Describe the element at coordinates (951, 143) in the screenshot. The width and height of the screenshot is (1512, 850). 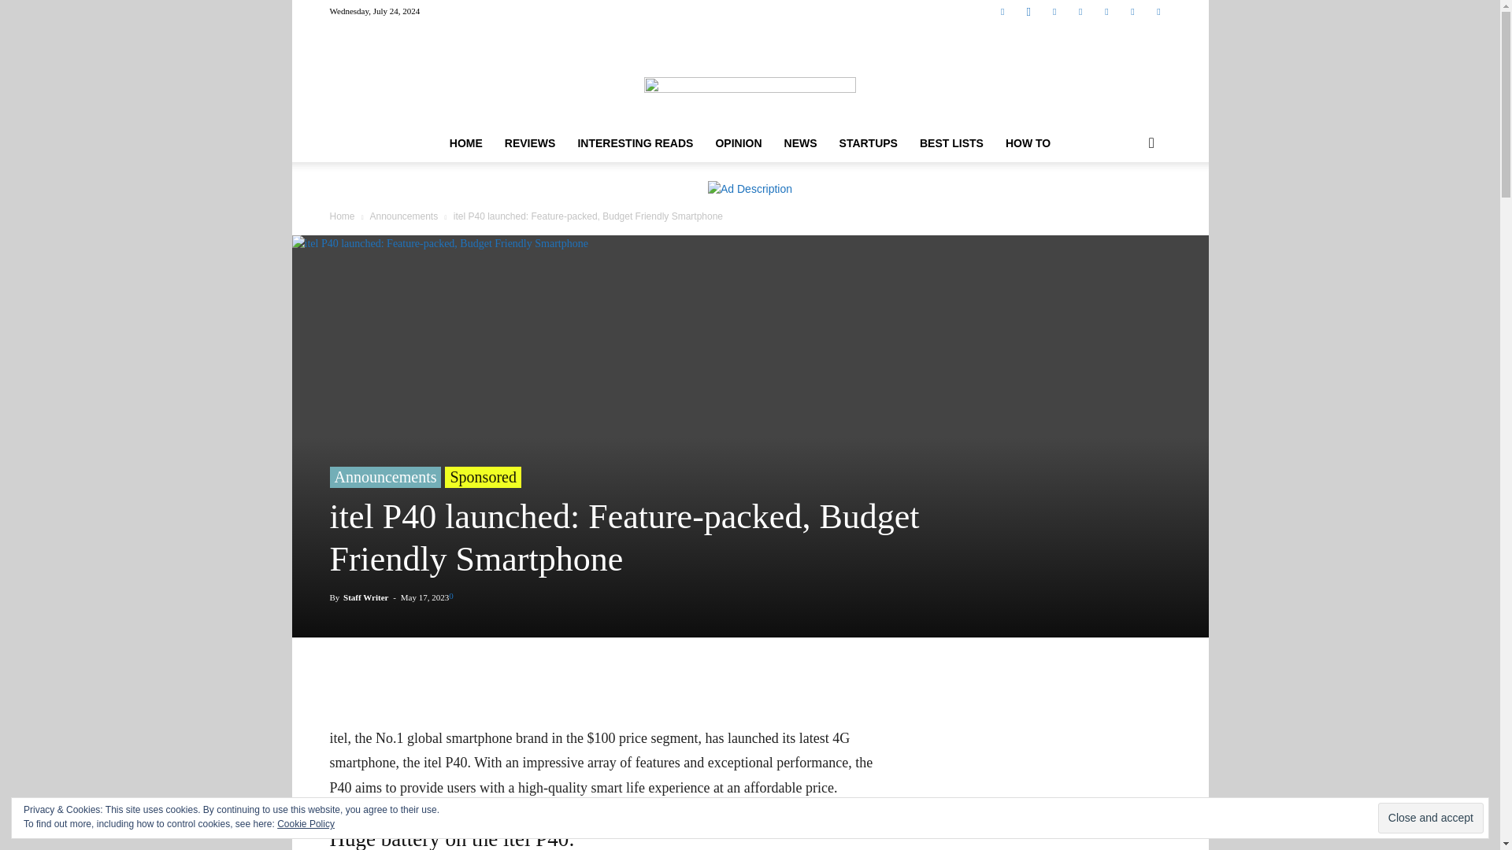
I see `BEST LISTS` at that location.